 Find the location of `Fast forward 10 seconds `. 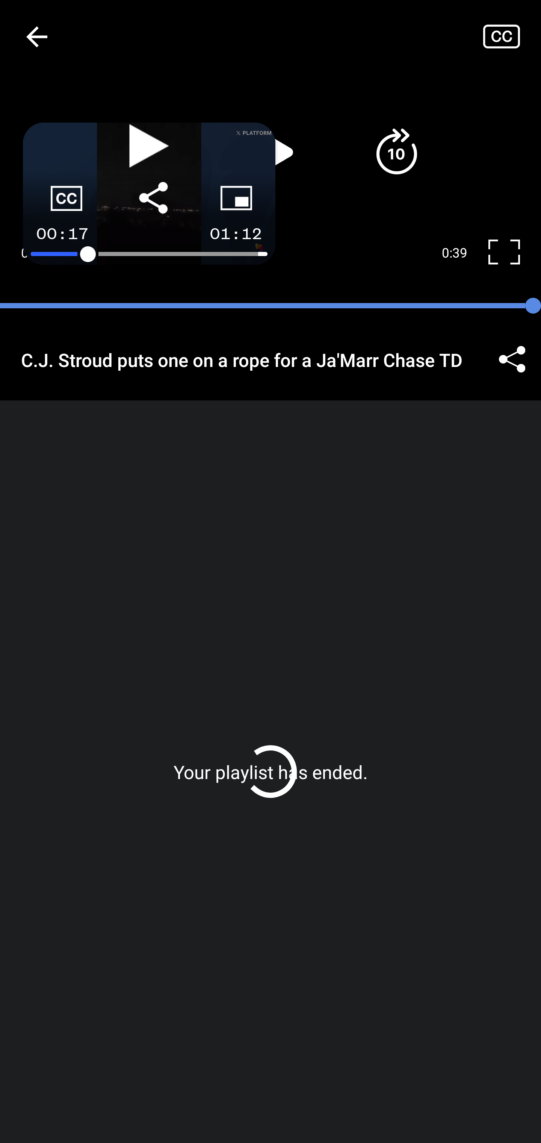

Fast forward 10 seconds  is located at coordinates (396, 152).